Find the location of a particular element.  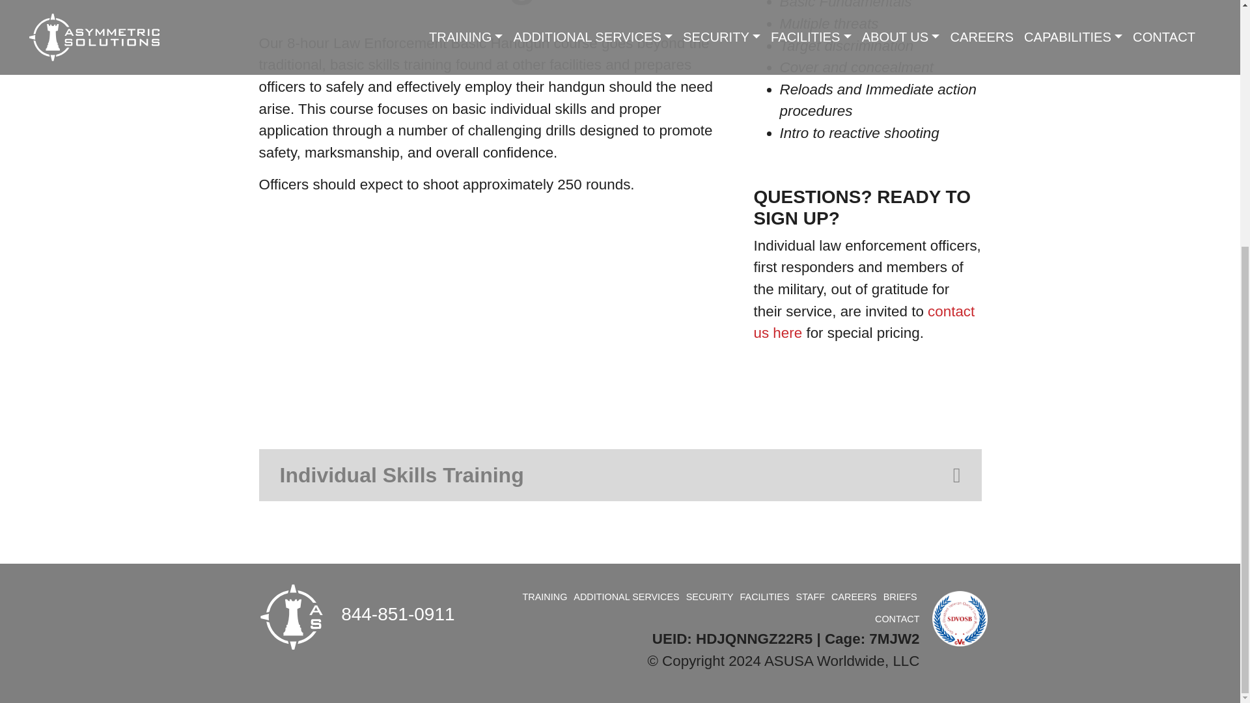

Careers is located at coordinates (854, 596).